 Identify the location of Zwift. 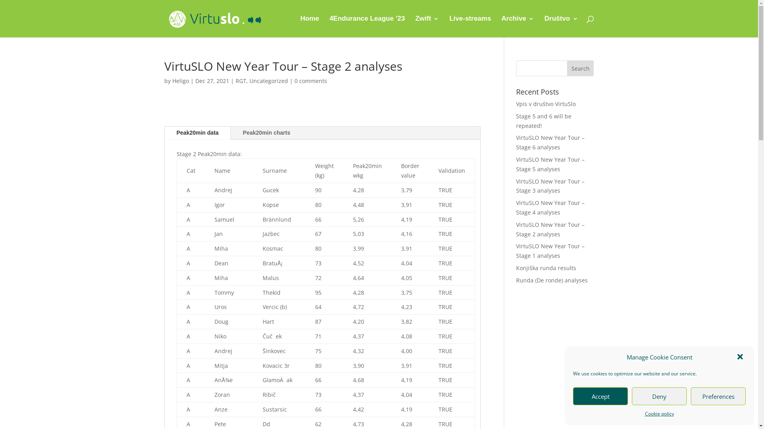
(427, 27).